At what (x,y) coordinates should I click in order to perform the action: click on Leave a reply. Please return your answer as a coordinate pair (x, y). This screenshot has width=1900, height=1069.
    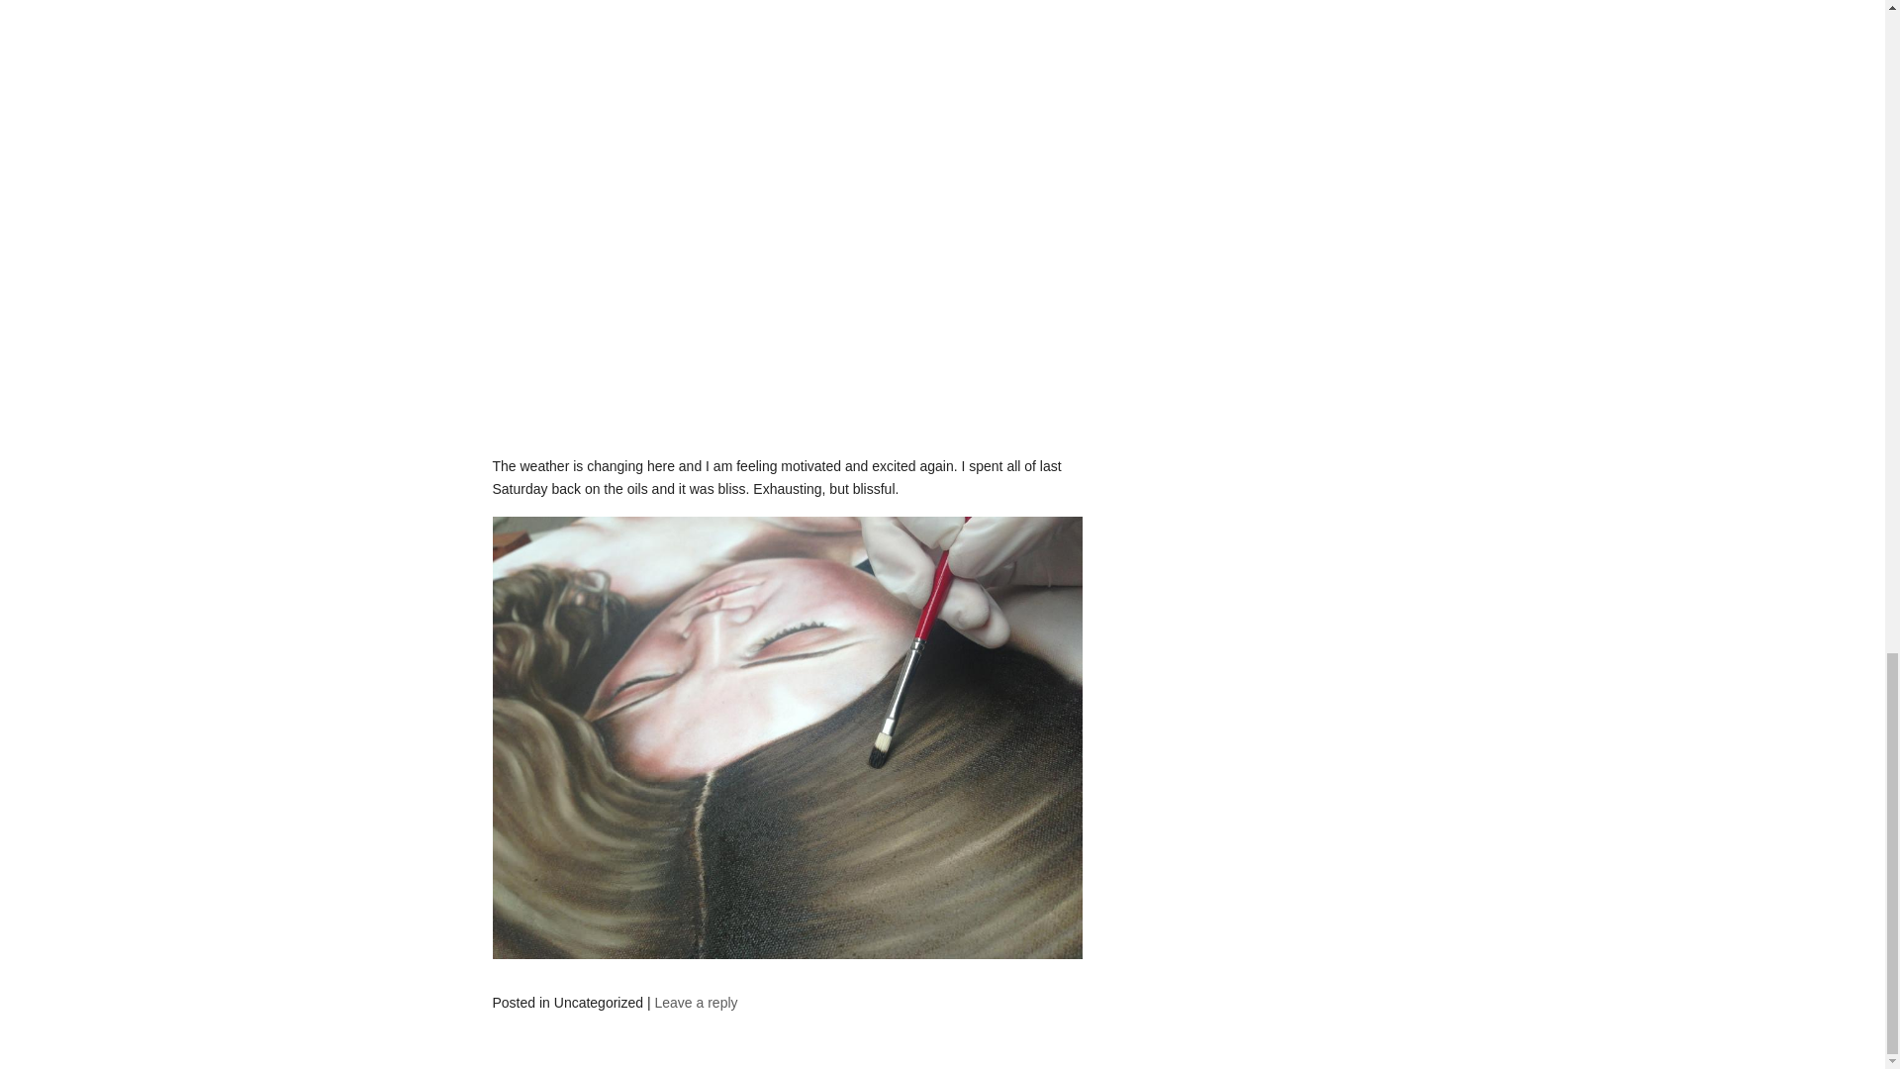
    Looking at the image, I should click on (695, 1002).